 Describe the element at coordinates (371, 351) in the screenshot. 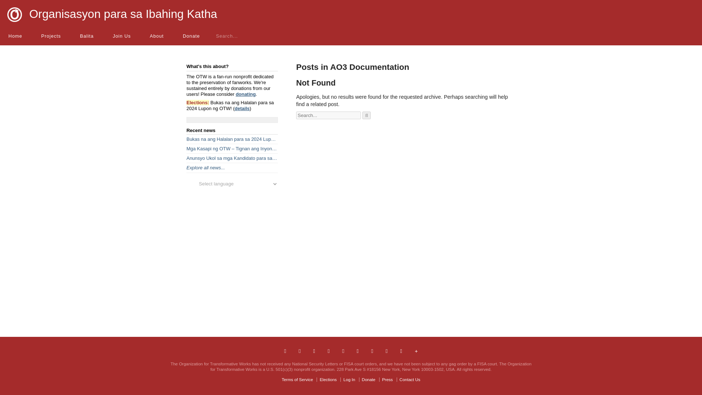

I see `Youtube` at that location.